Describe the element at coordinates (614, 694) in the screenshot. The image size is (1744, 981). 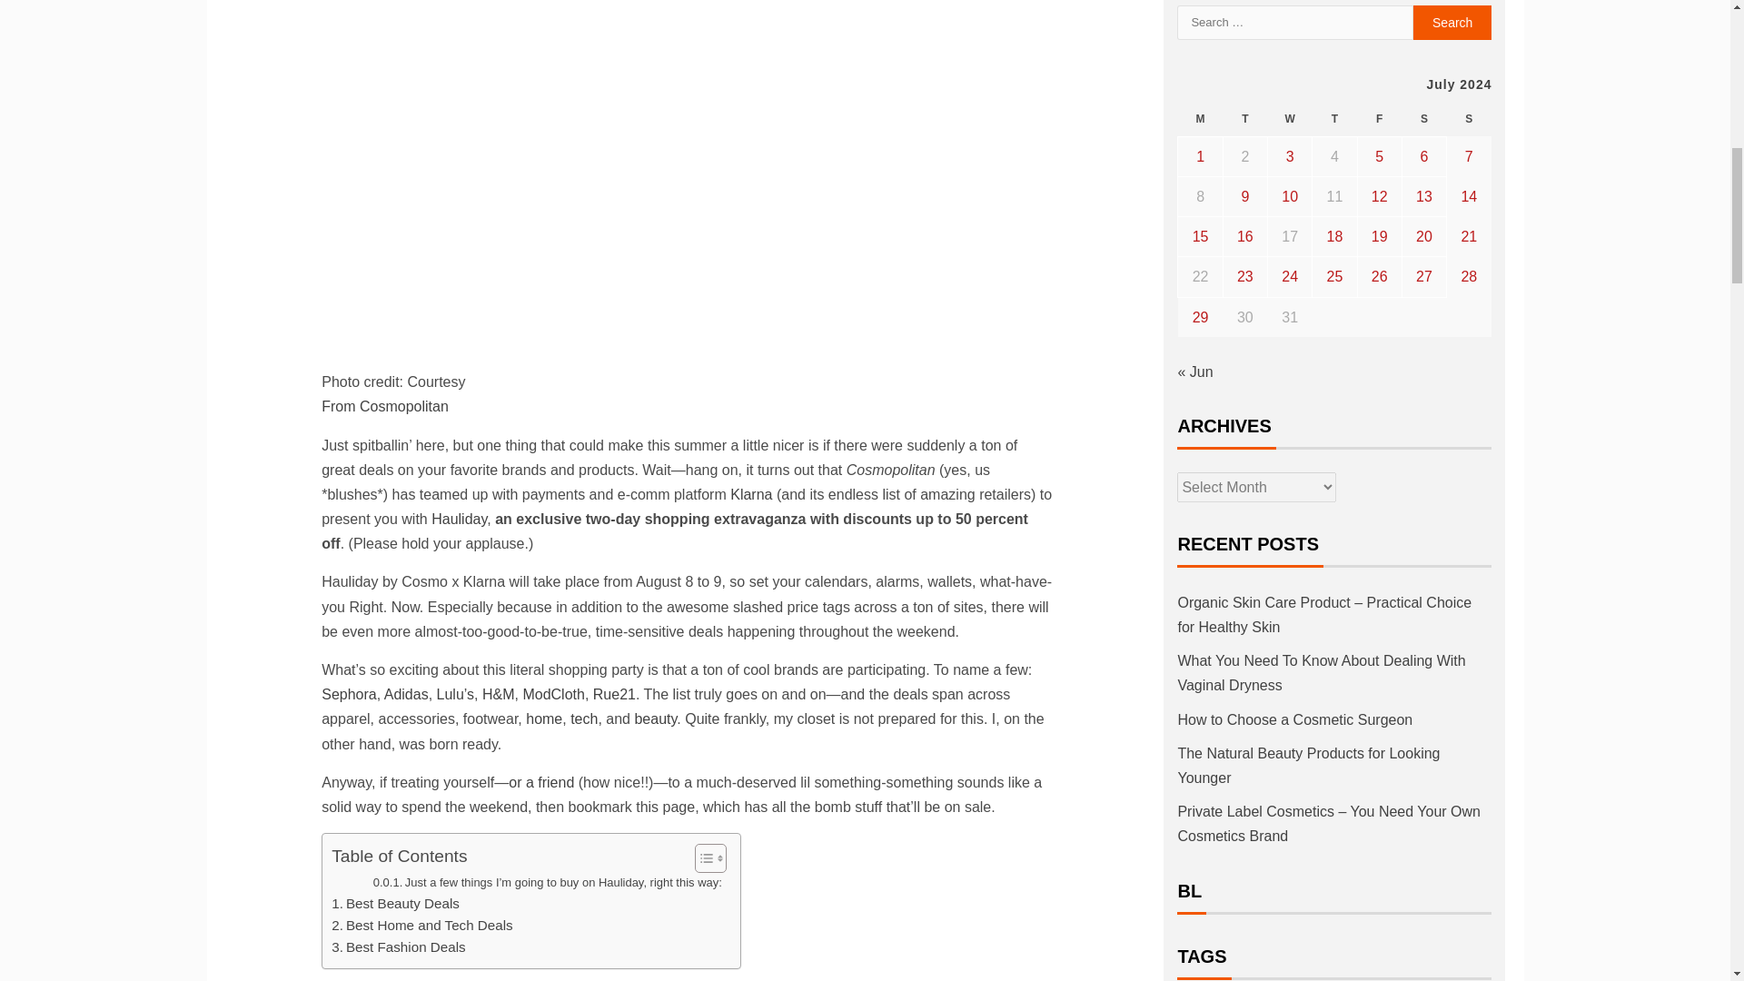
I see `Rue21` at that location.